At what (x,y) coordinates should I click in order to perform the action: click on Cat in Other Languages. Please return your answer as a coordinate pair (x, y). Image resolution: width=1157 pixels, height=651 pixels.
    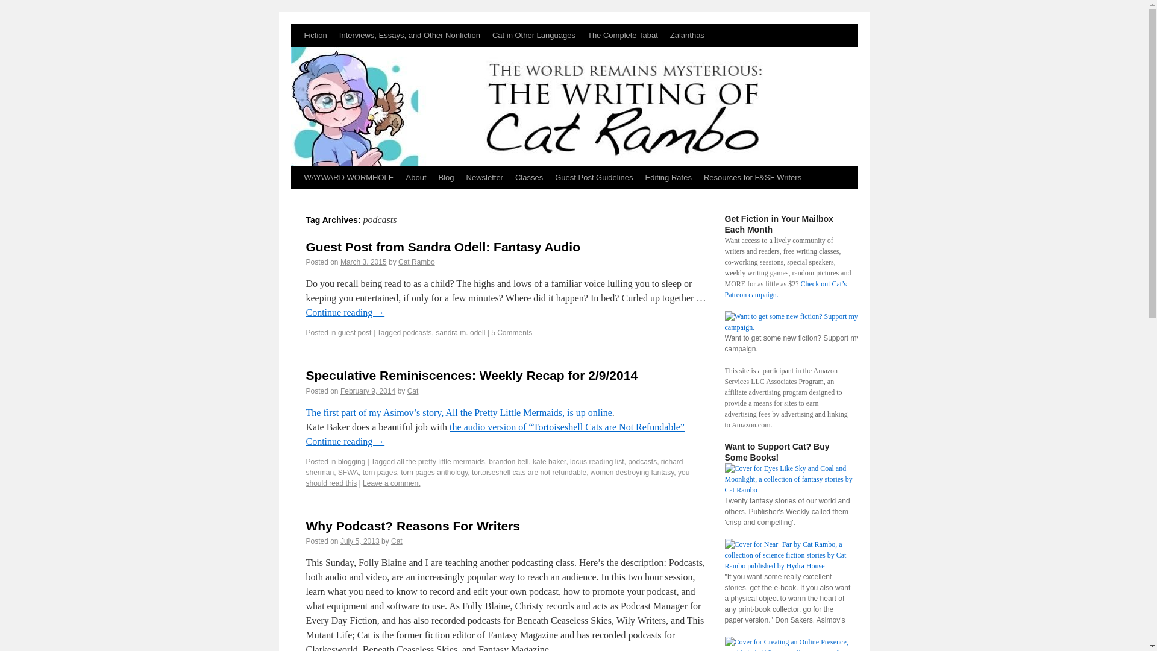
    Looking at the image, I should click on (534, 35).